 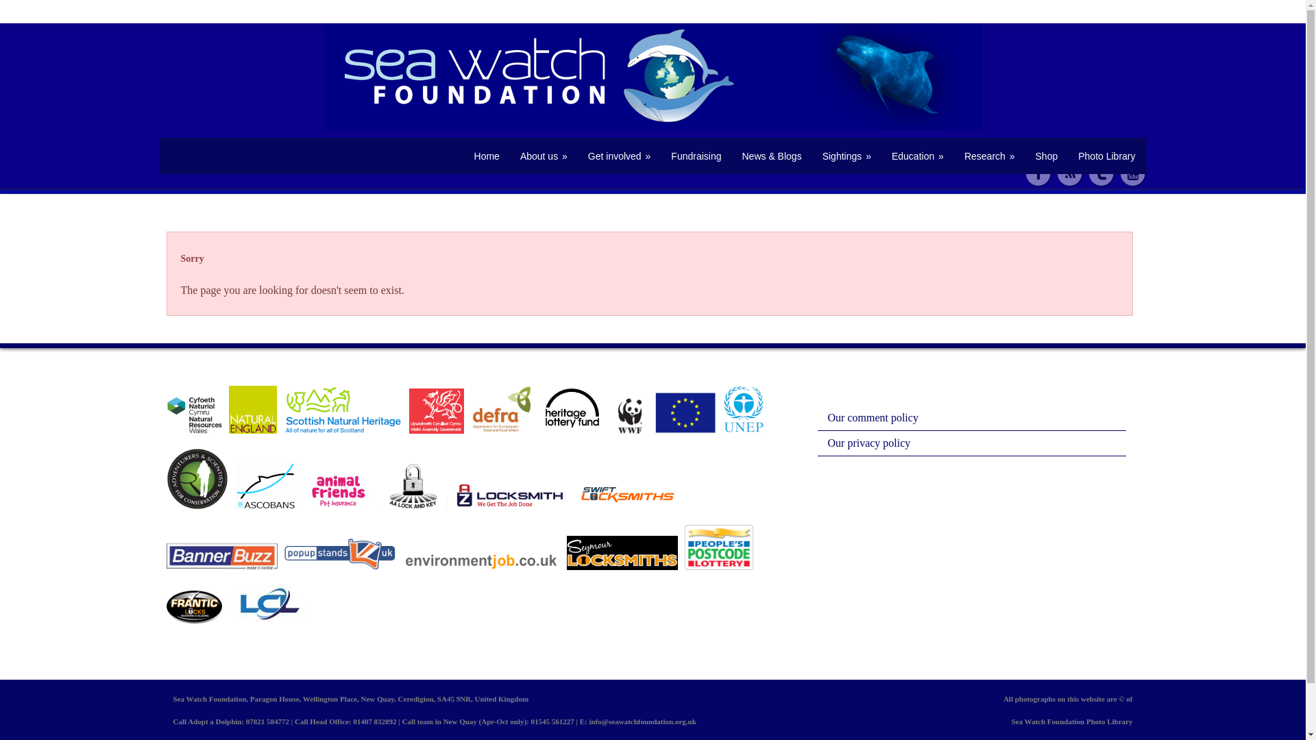 I want to click on Fundraising, so click(x=696, y=156).